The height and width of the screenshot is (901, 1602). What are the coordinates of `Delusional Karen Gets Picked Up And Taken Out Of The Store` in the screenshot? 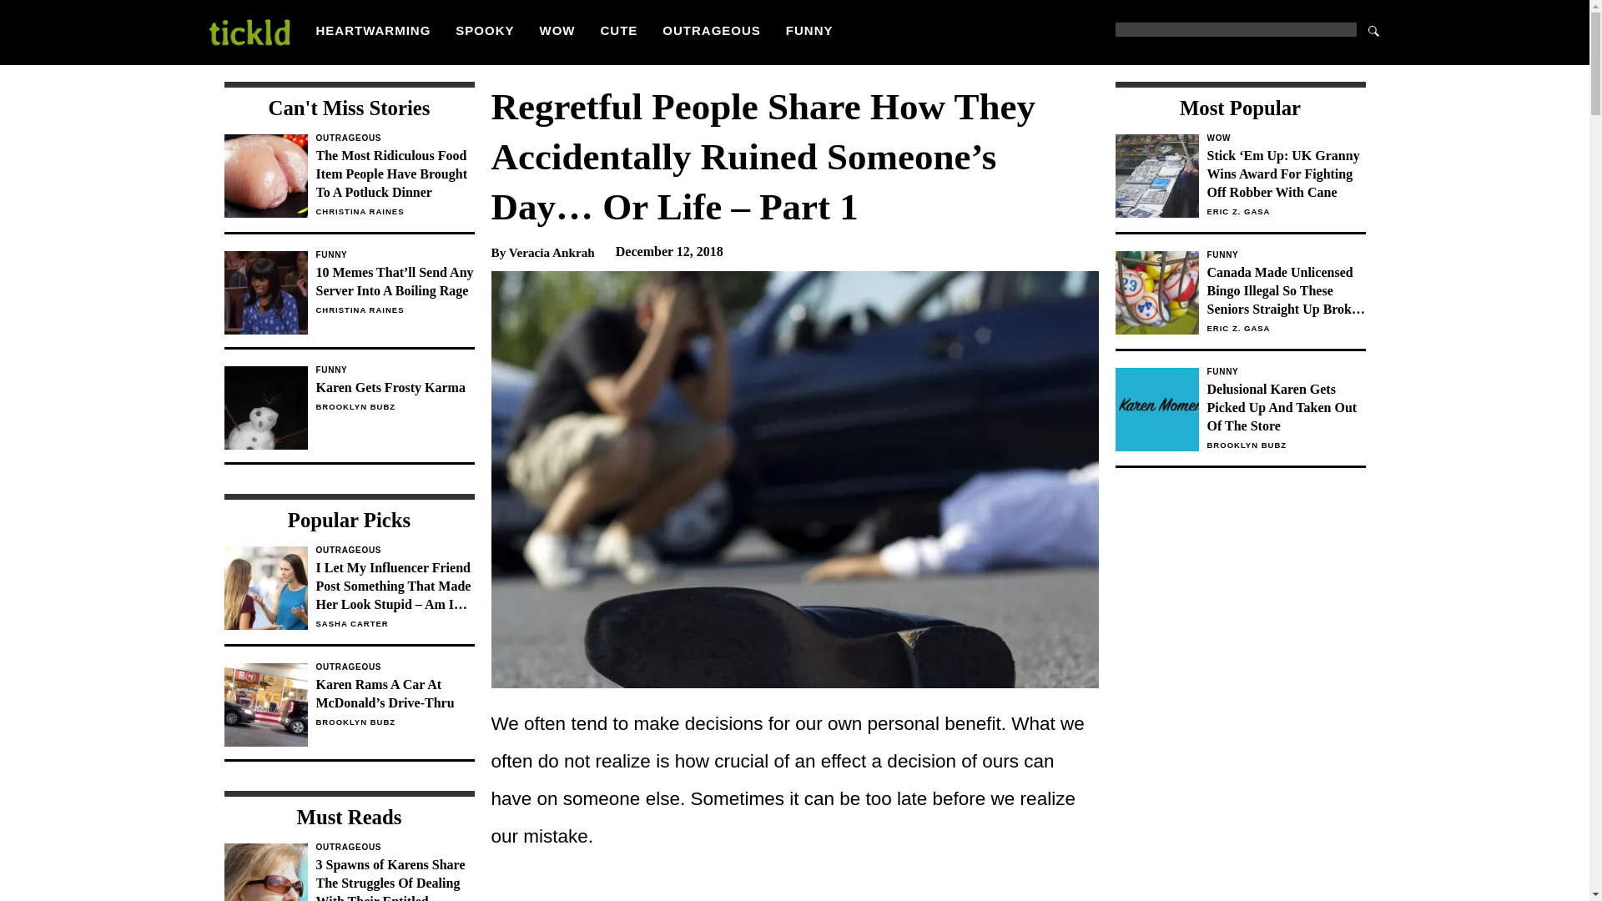 It's located at (1285, 407).